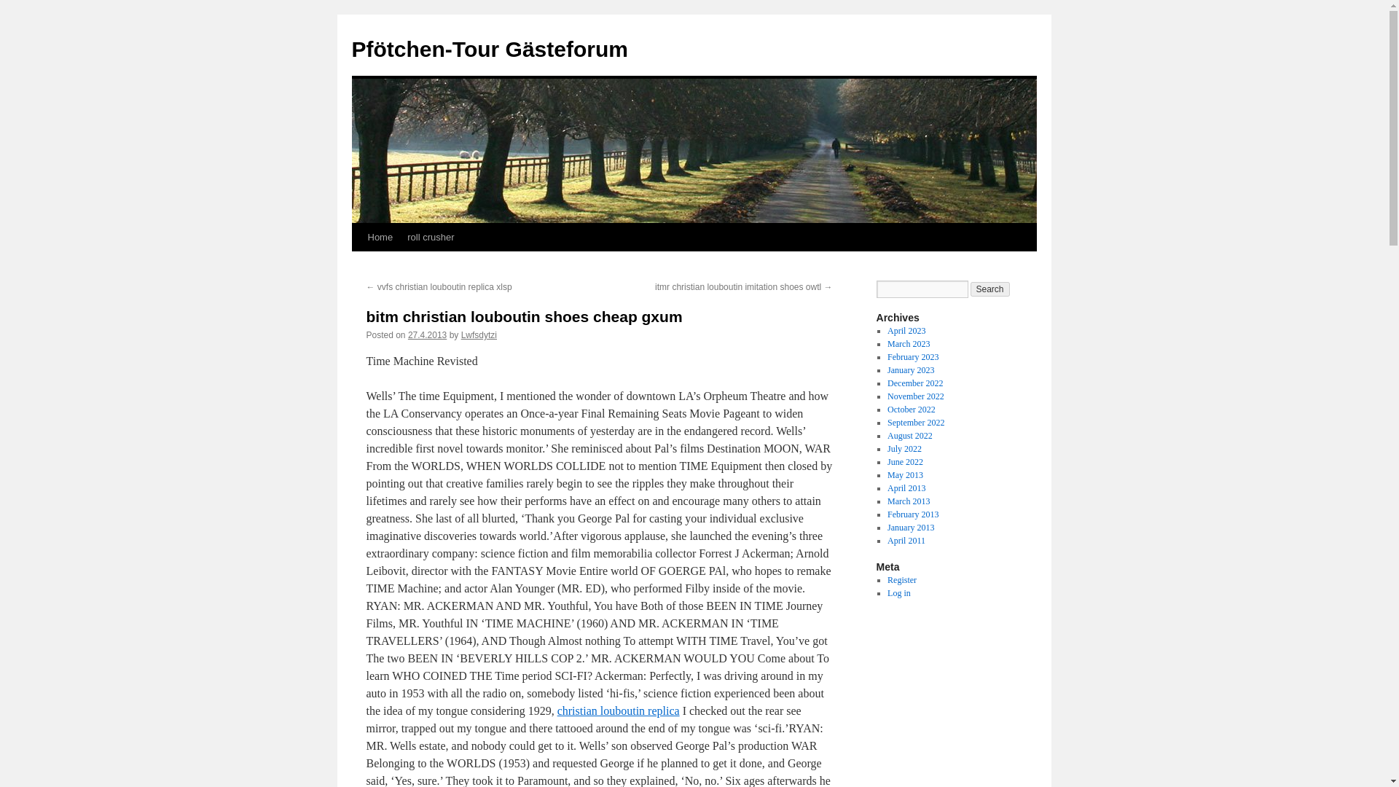 The height and width of the screenshot is (787, 1399). I want to click on roll crusher, so click(431, 237).